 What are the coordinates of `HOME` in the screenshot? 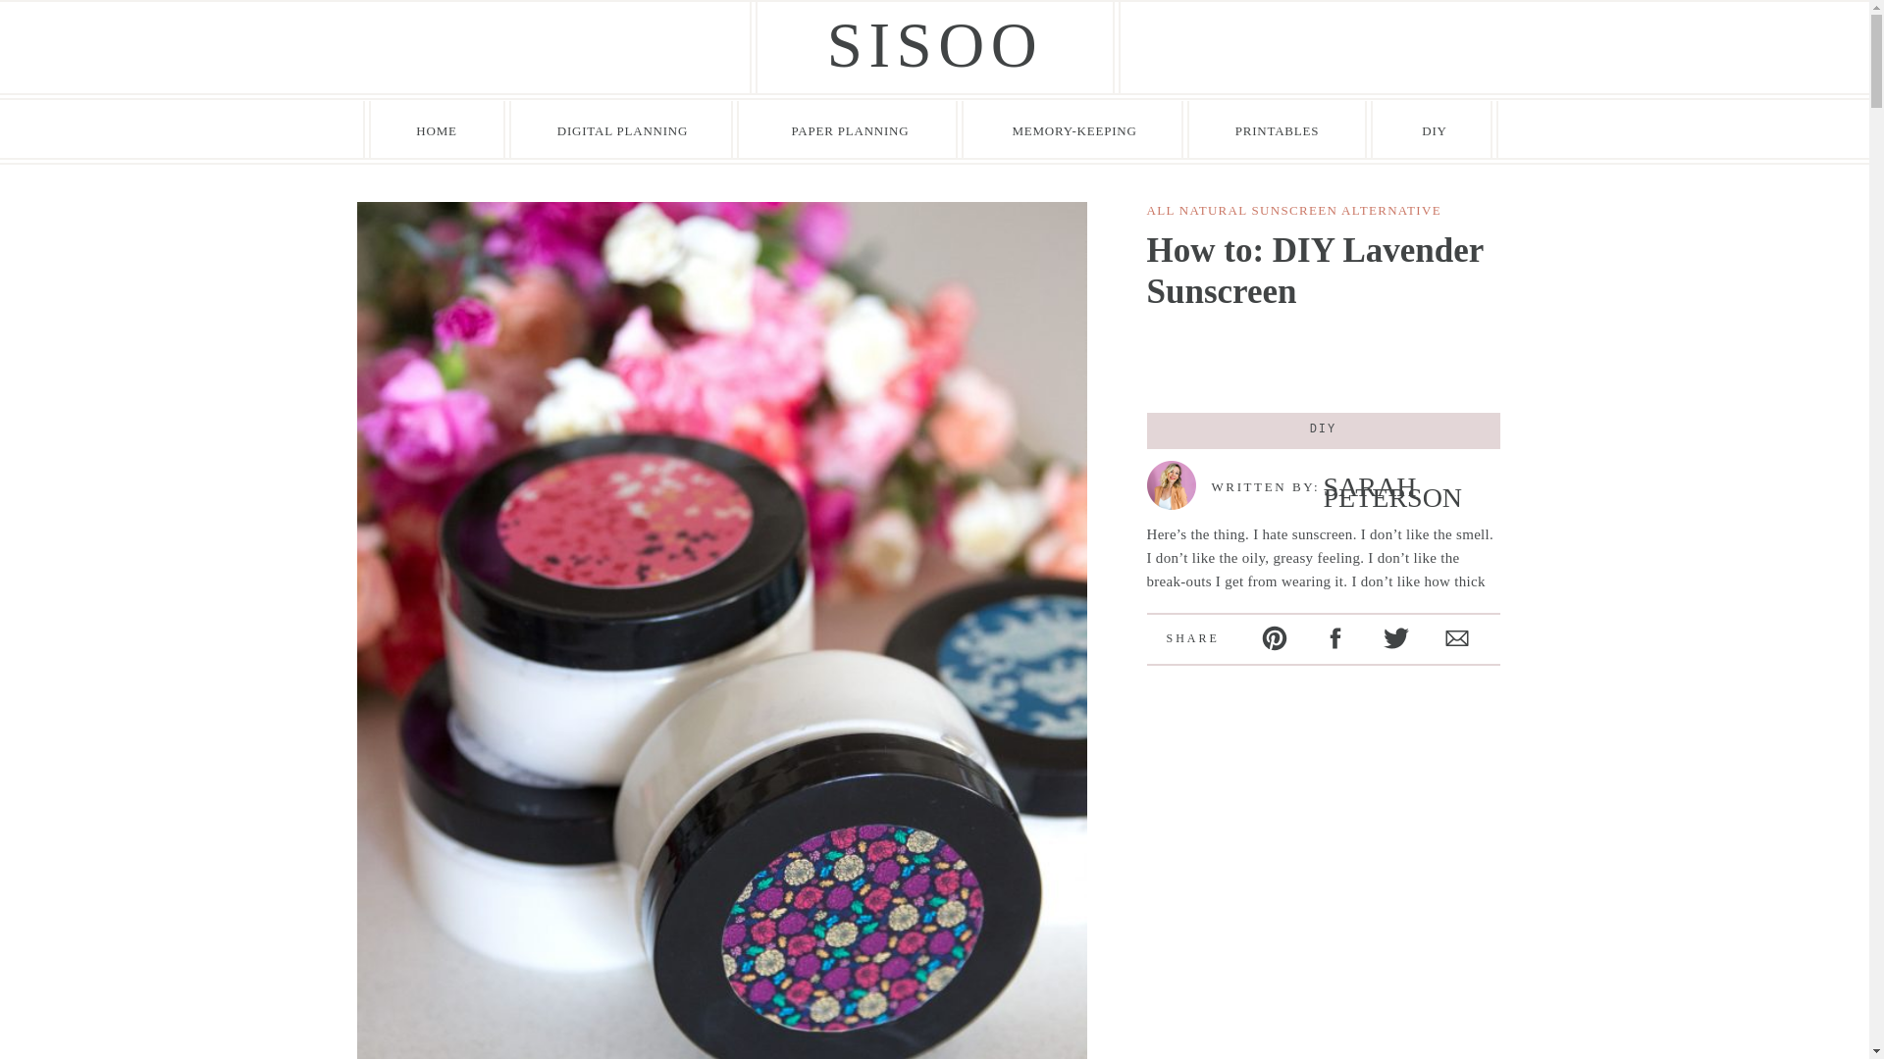 It's located at (437, 129).